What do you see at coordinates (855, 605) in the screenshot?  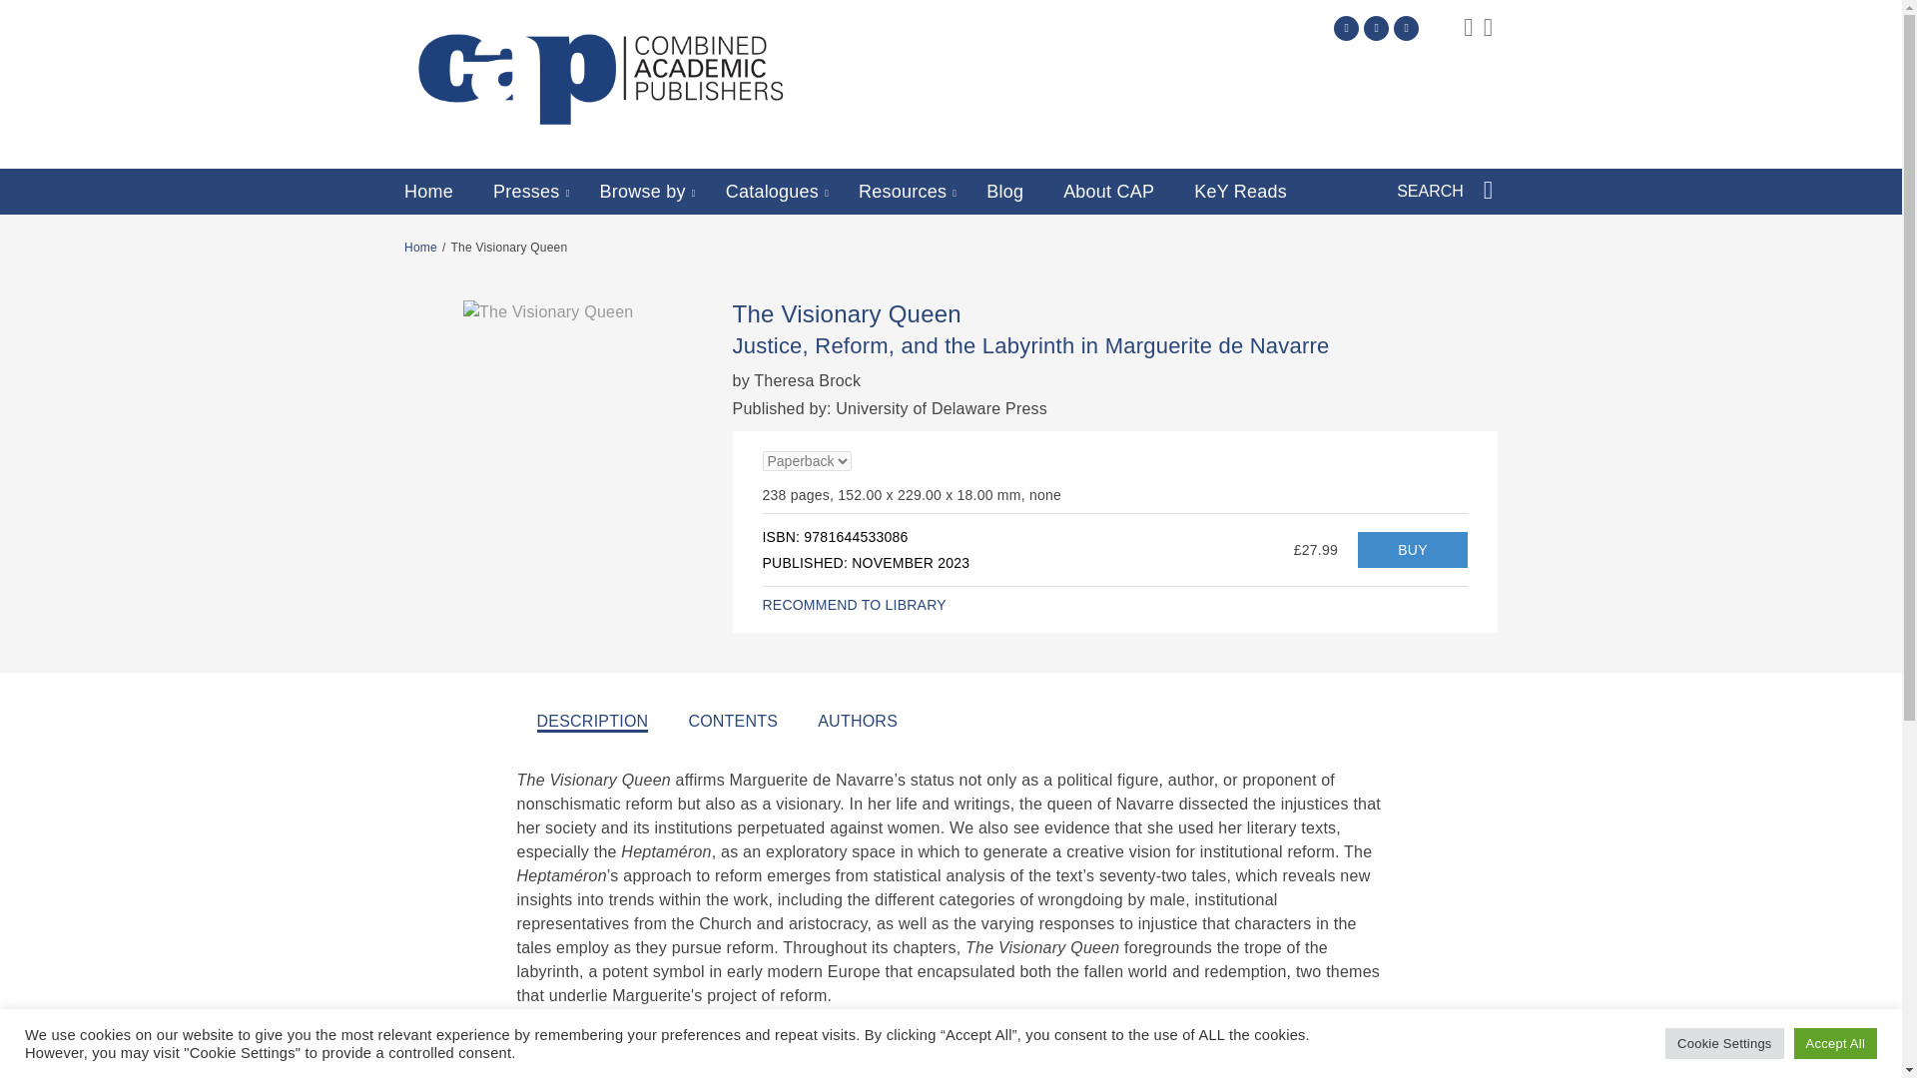 I see `Recommend to Library` at bounding box center [855, 605].